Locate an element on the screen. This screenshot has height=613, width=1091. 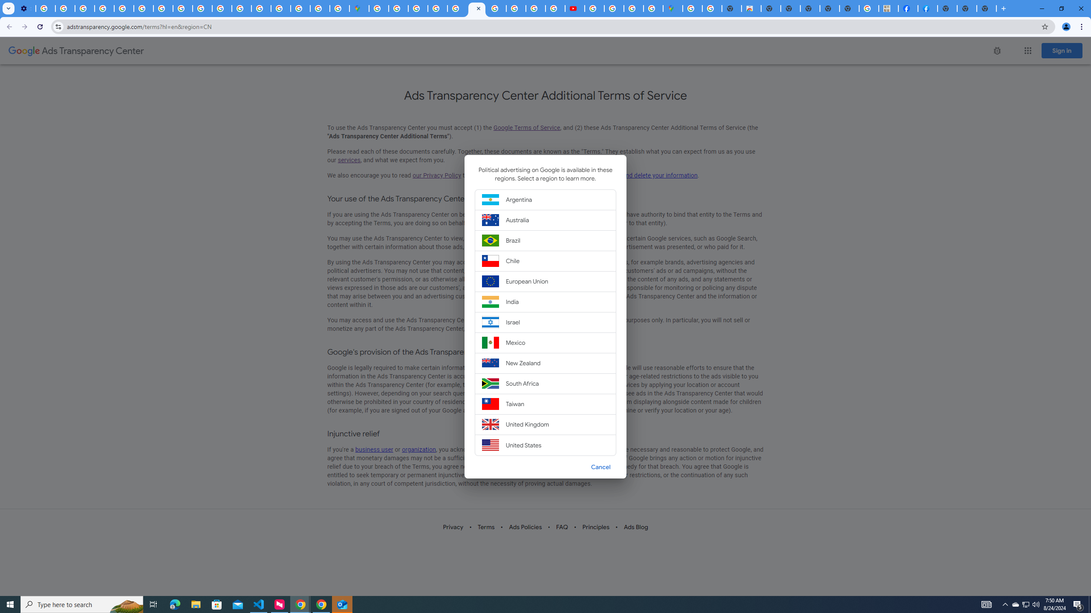
organization is located at coordinates (419, 450).